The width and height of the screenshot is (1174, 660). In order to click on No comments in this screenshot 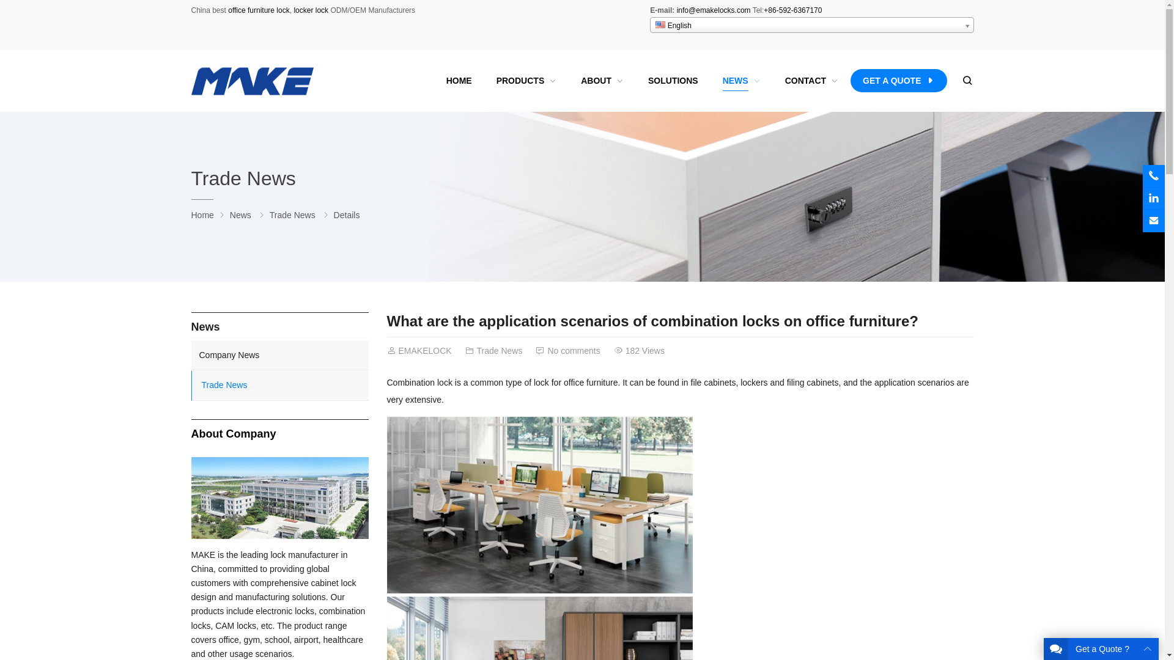, I will do `click(572, 351)`.